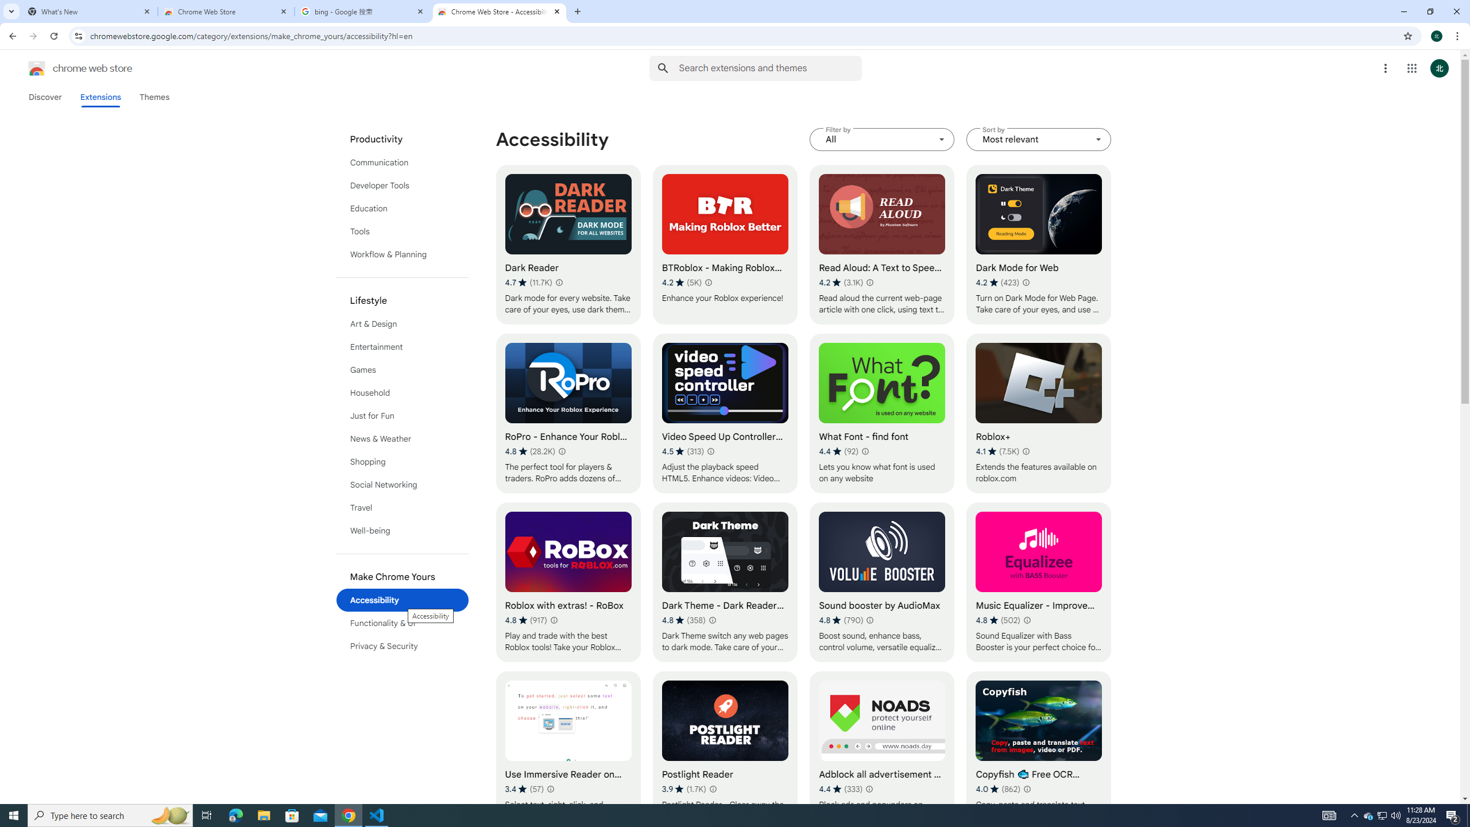 This screenshot has height=827, width=1470. Describe the element at coordinates (154, 97) in the screenshot. I see `Themes` at that location.